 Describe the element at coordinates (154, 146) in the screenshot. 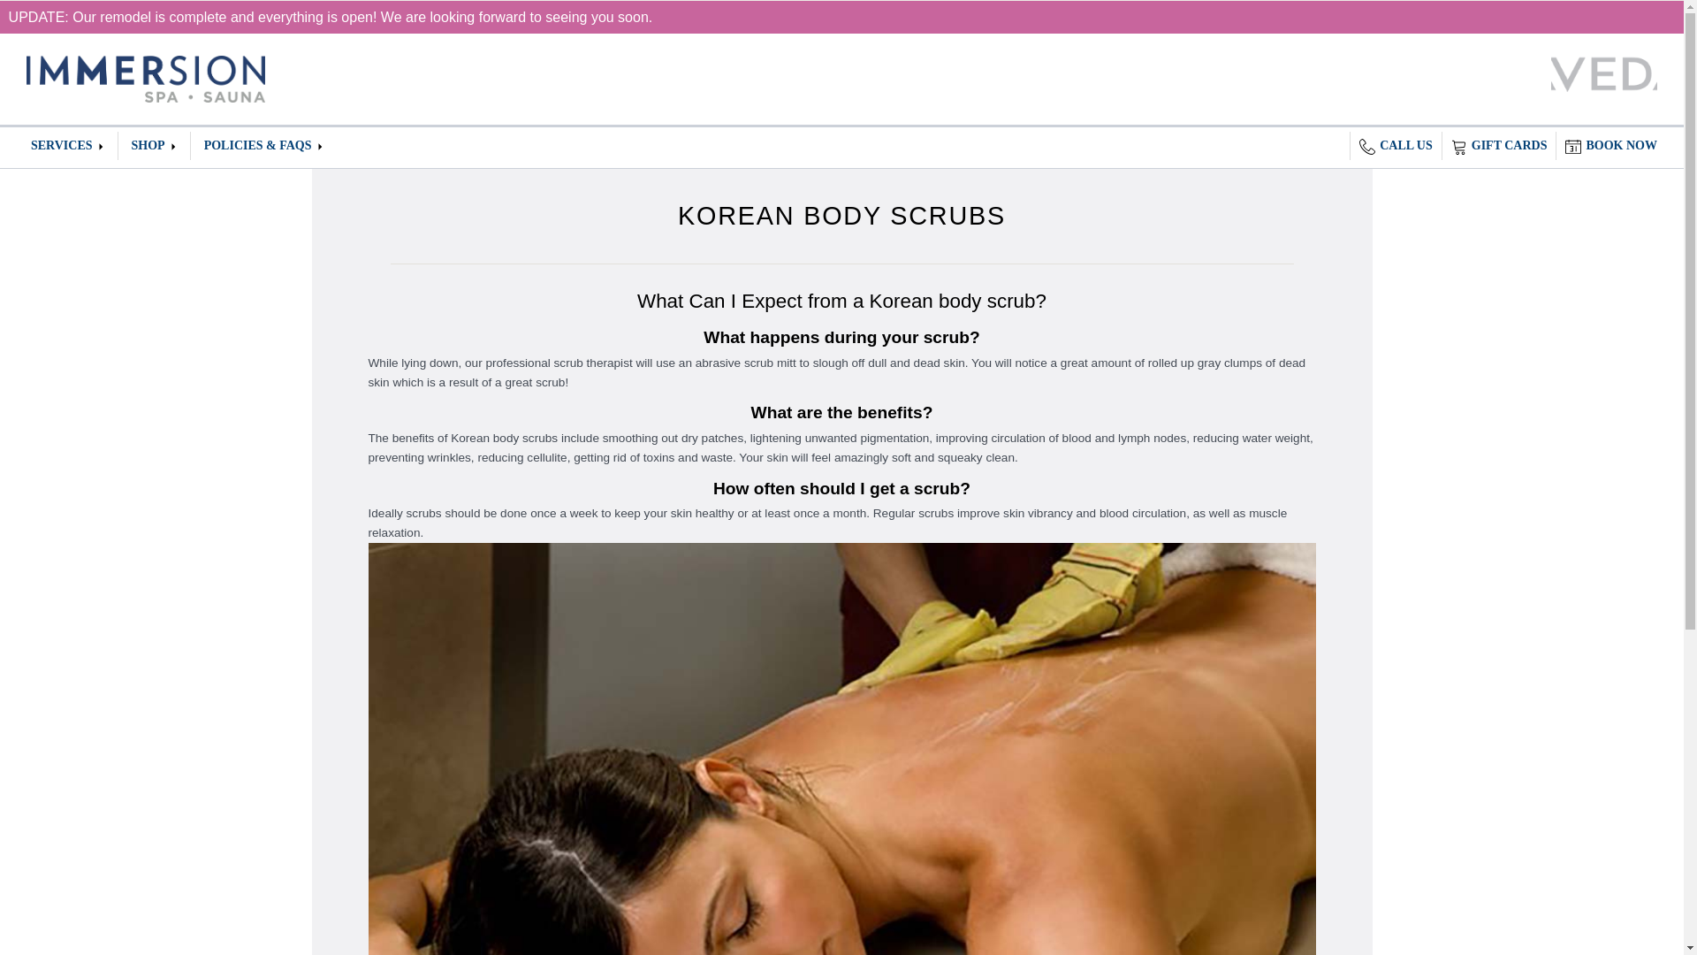

I see `SHOP` at that location.